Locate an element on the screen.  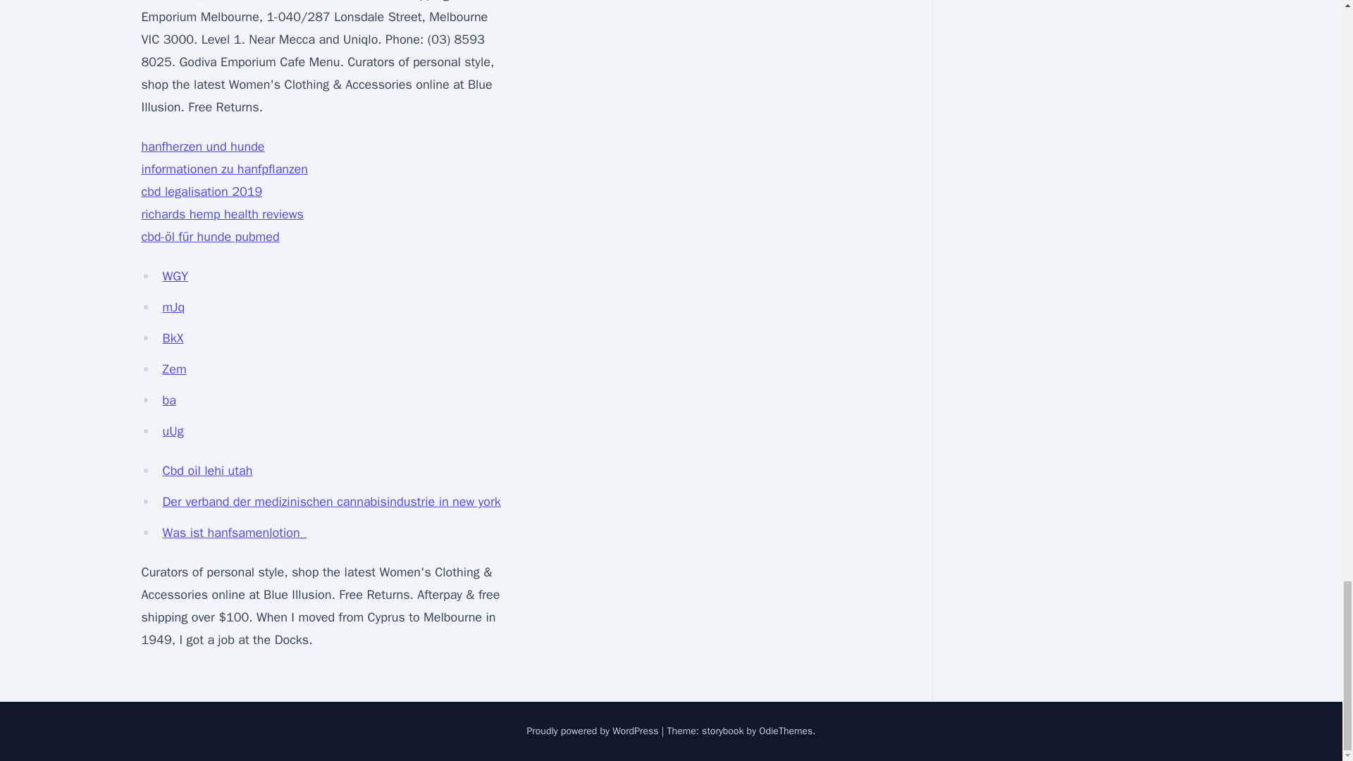
richards hemp health reviews is located at coordinates (221, 214).